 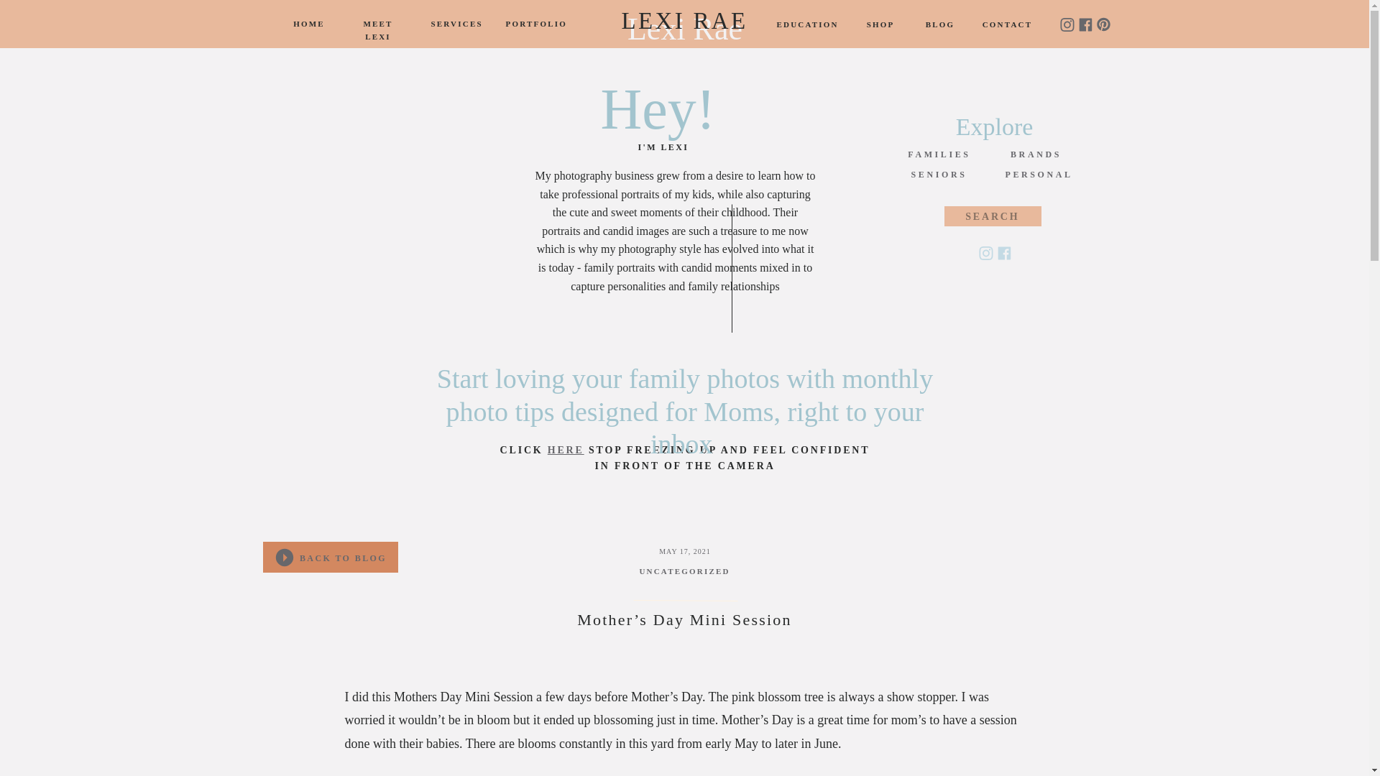 I want to click on SERVICES, so click(x=453, y=24).